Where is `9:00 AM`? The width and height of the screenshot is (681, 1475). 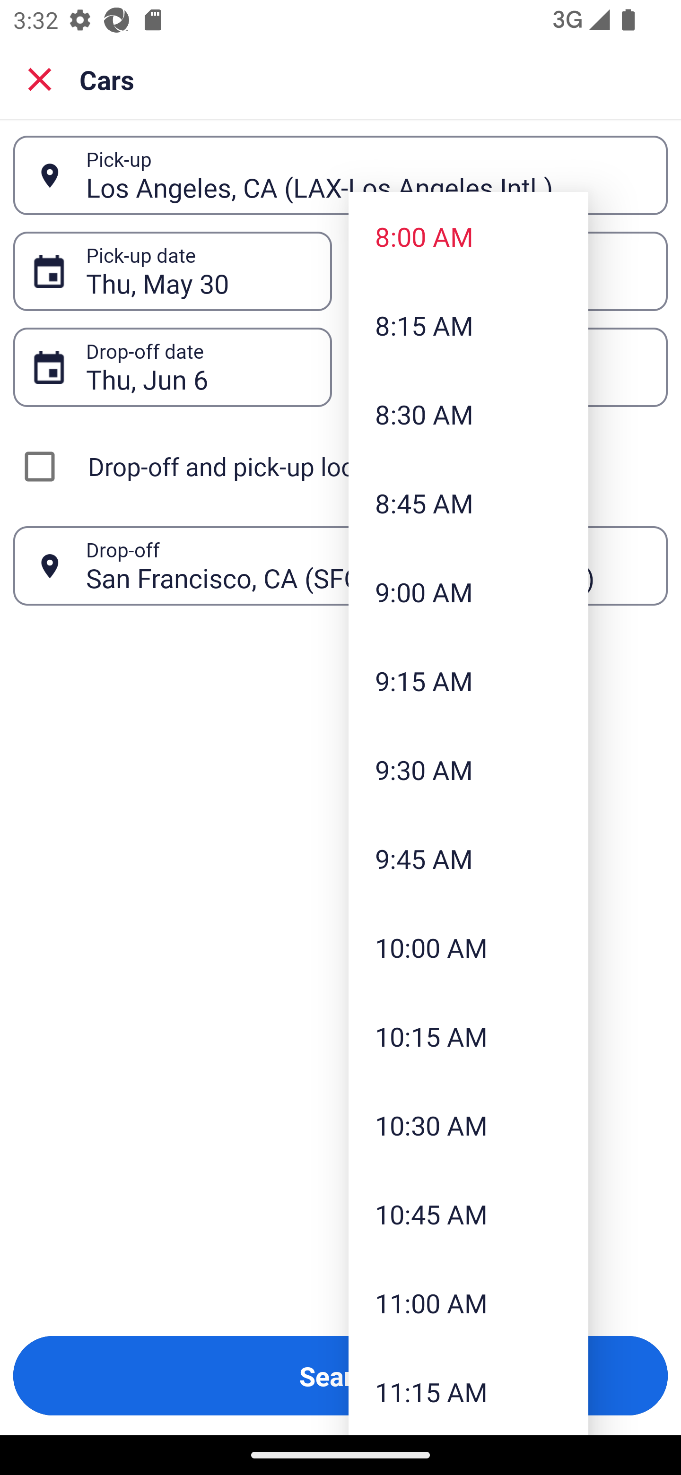
9:00 AM is located at coordinates (468, 591).